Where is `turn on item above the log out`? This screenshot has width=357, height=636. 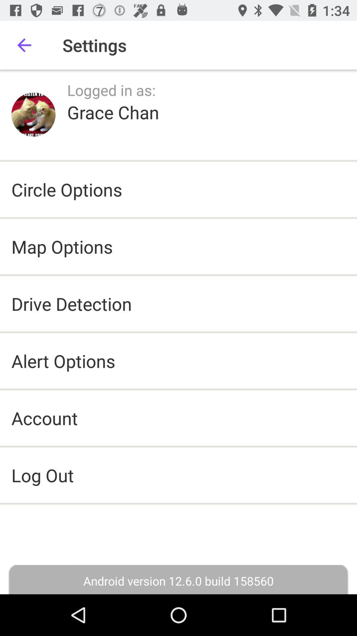 turn on item above the log out is located at coordinates (44, 418).